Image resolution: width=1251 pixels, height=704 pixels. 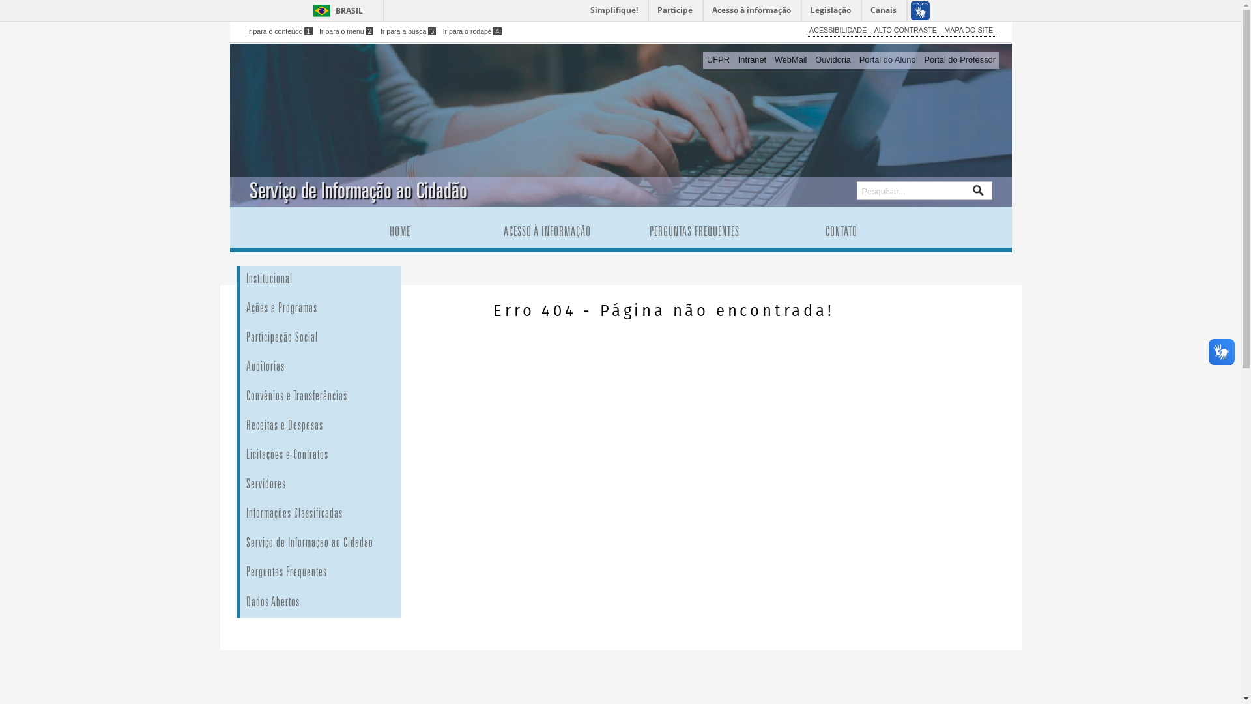 What do you see at coordinates (968, 30) in the screenshot?
I see `MAPA DO SITE` at bounding box center [968, 30].